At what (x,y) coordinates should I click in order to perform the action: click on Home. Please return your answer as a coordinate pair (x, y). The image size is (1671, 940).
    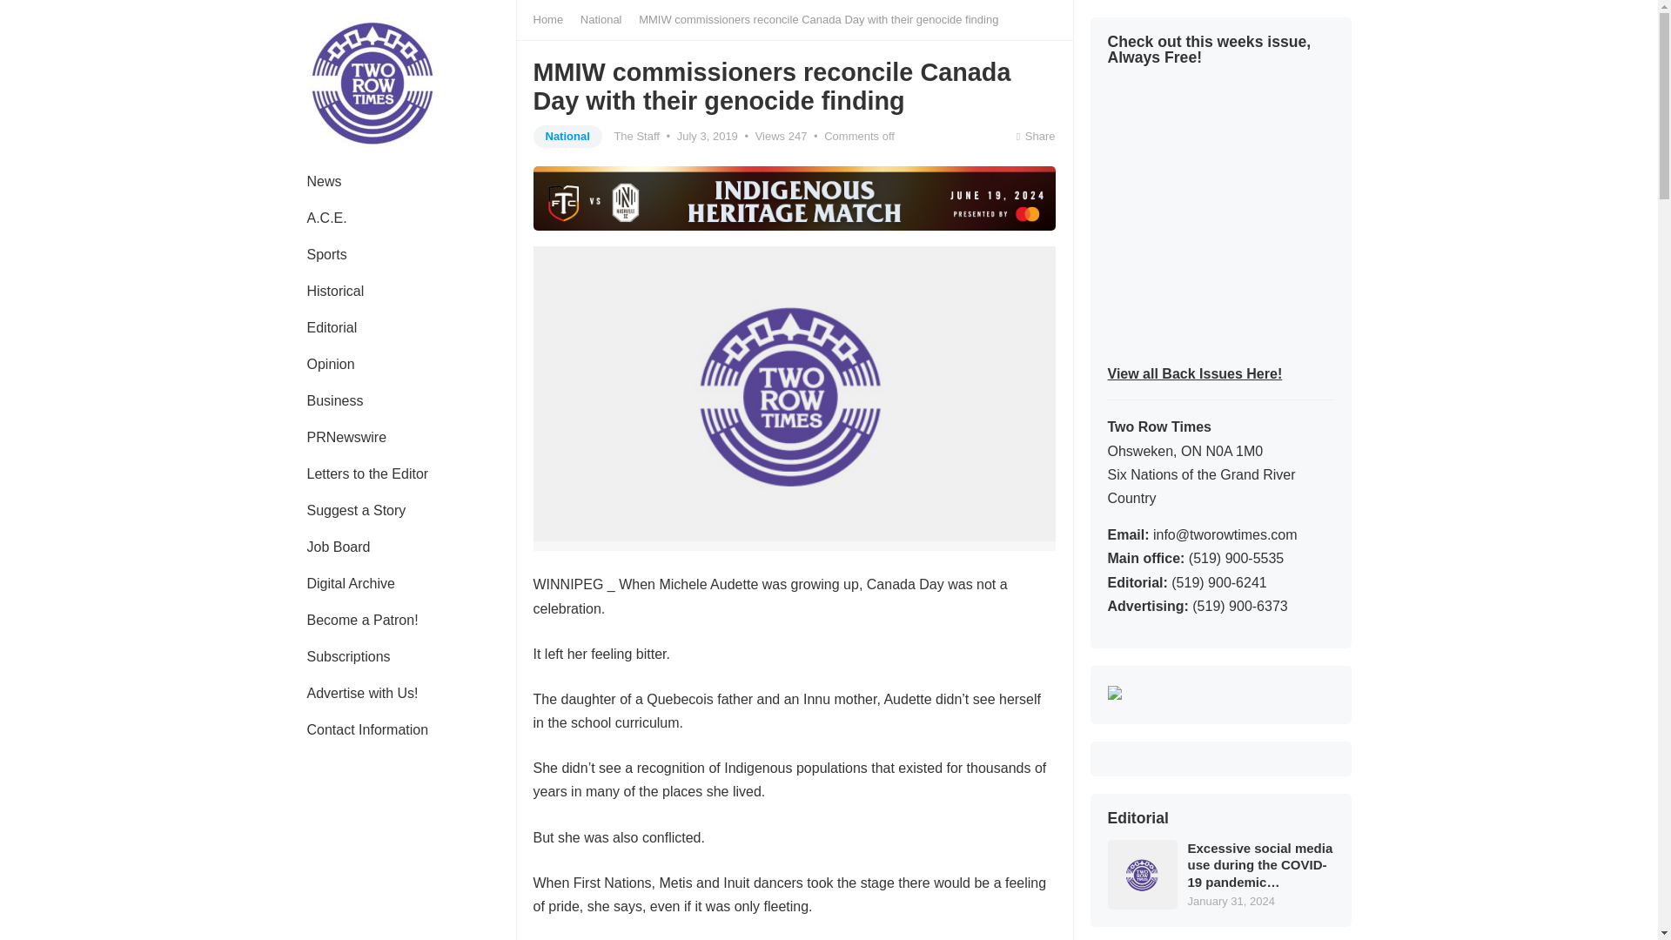
    Looking at the image, I should click on (554, 19).